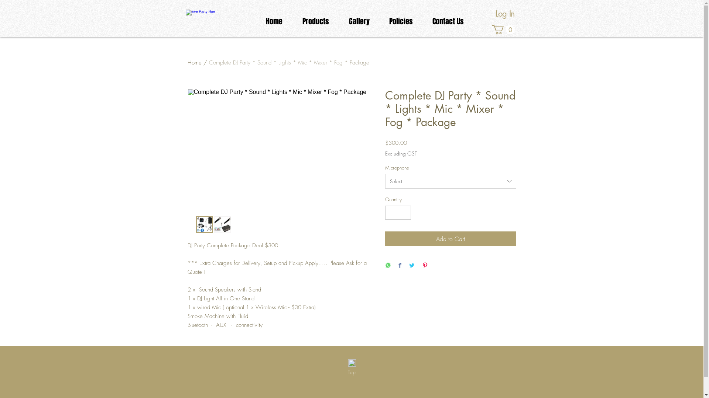 The image size is (709, 398). Describe the element at coordinates (451, 239) in the screenshot. I see `Add to Cart` at that location.